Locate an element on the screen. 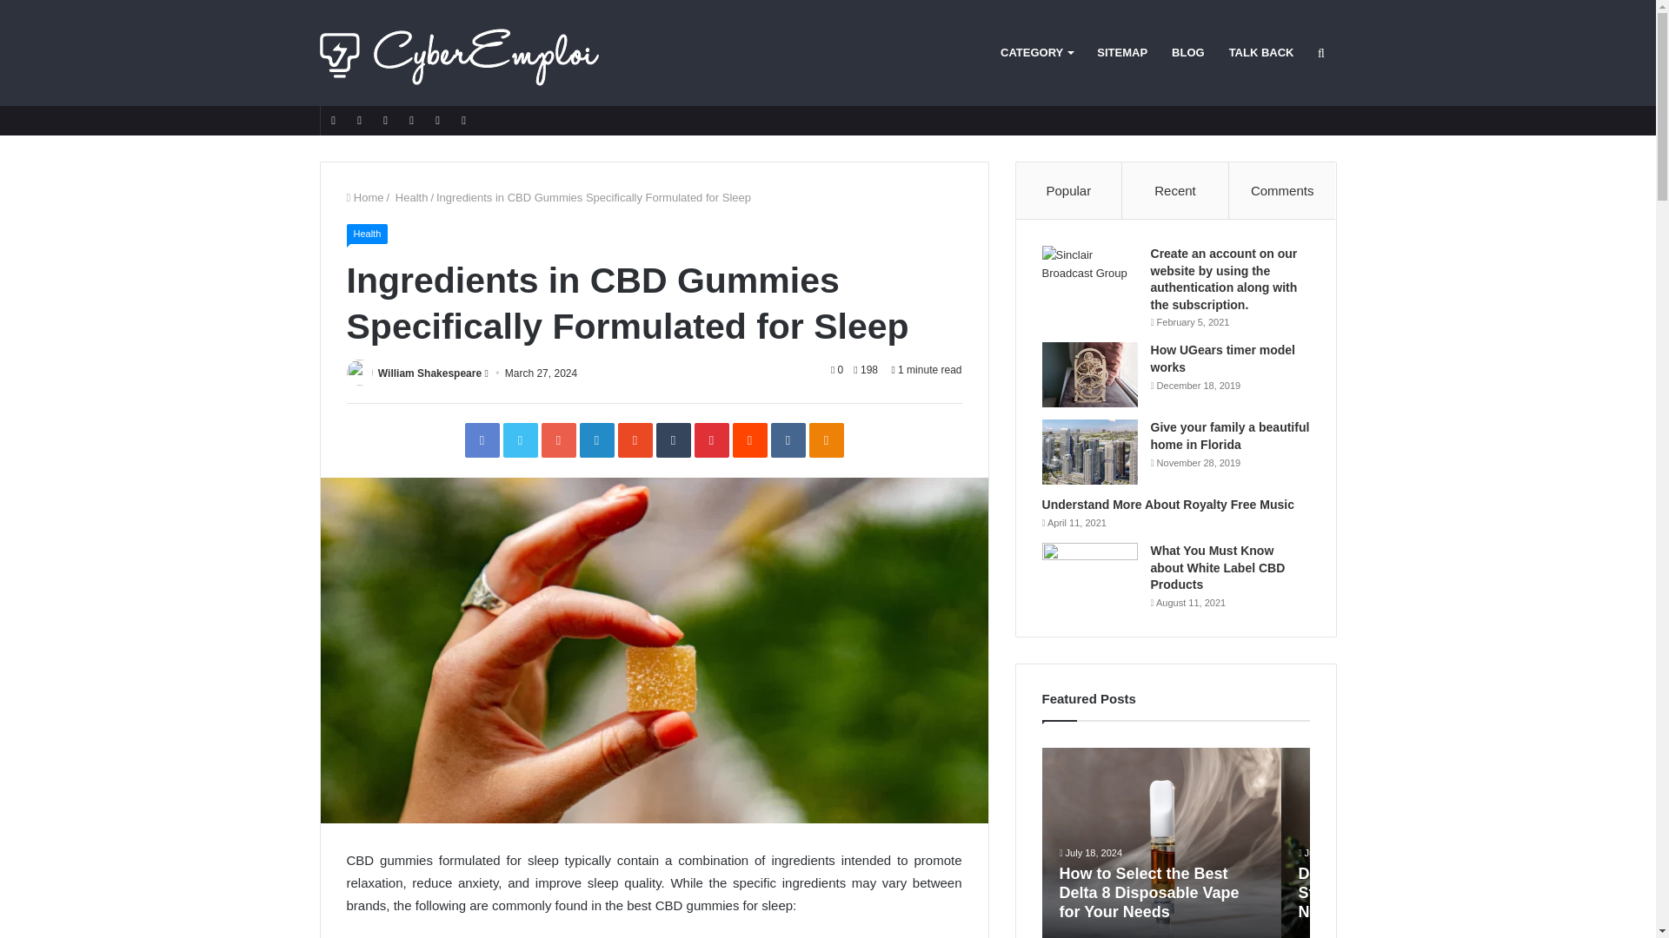 This screenshot has width=1669, height=938. Home is located at coordinates (364, 198).